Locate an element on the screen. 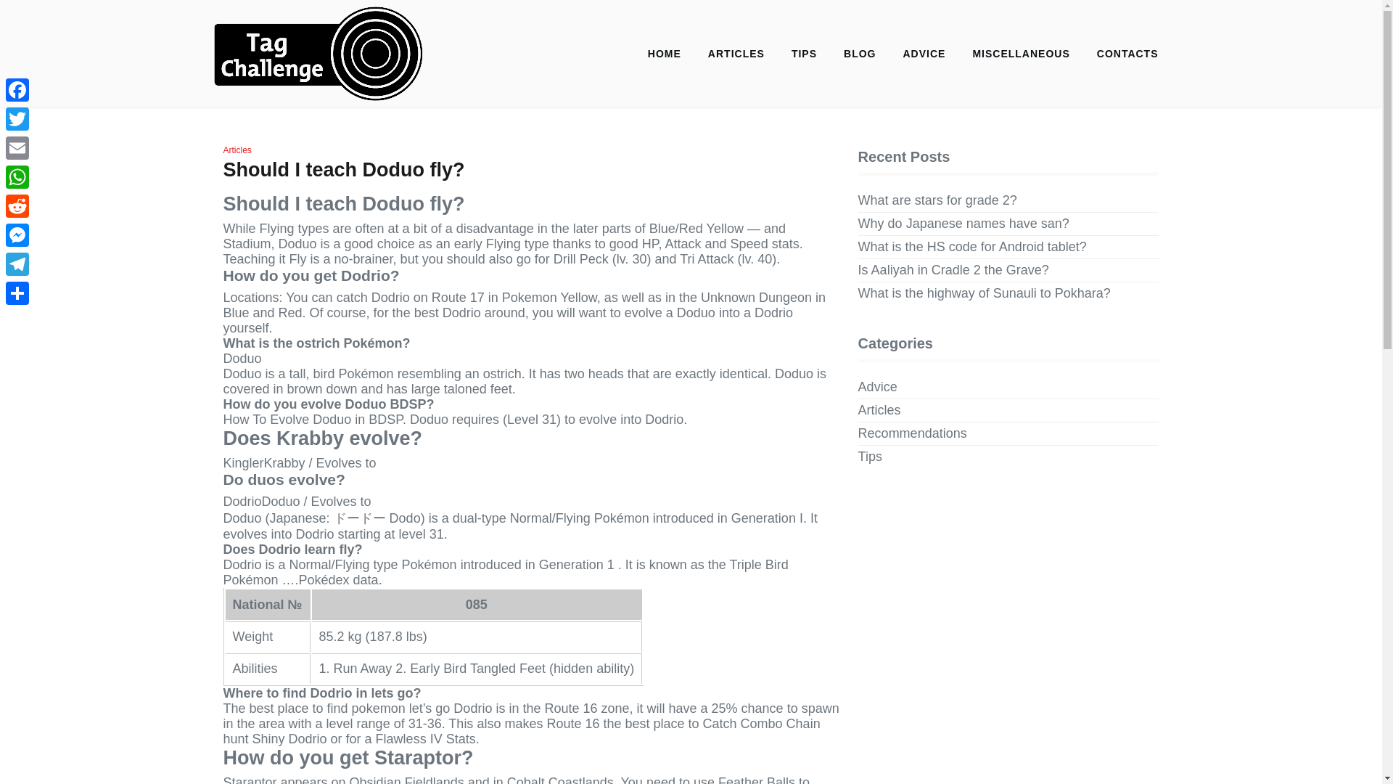 This screenshot has height=784, width=1393. Telegram is located at coordinates (17, 264).